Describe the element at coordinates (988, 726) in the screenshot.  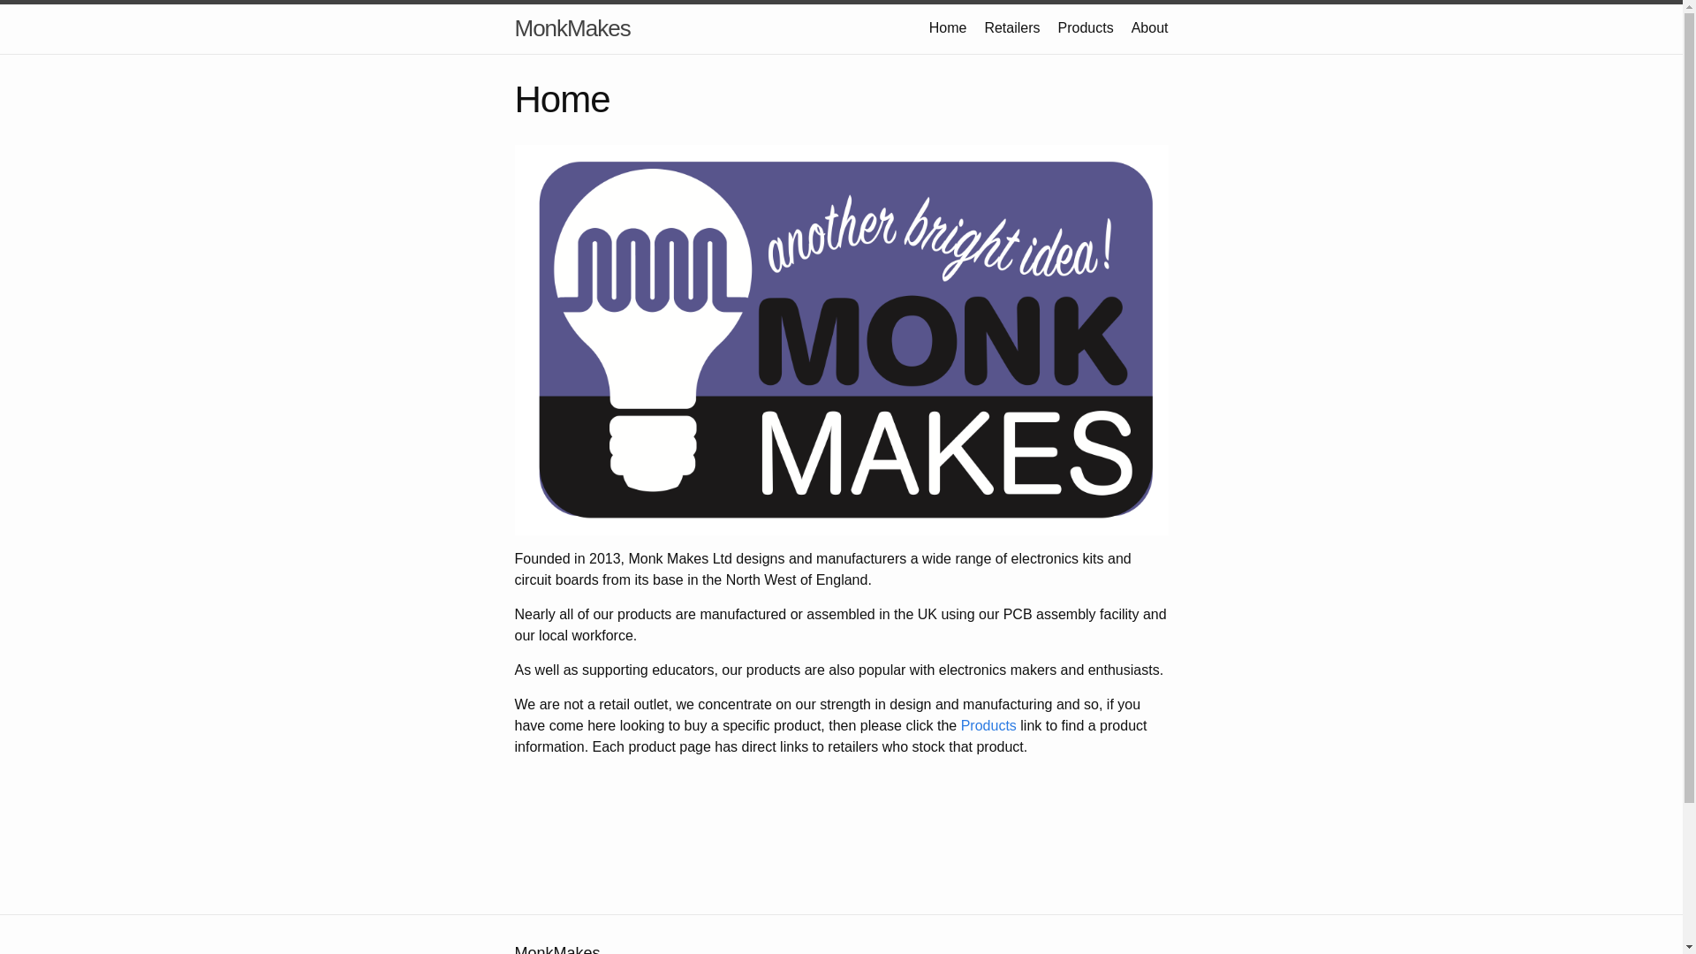
I see `Products` at that location.